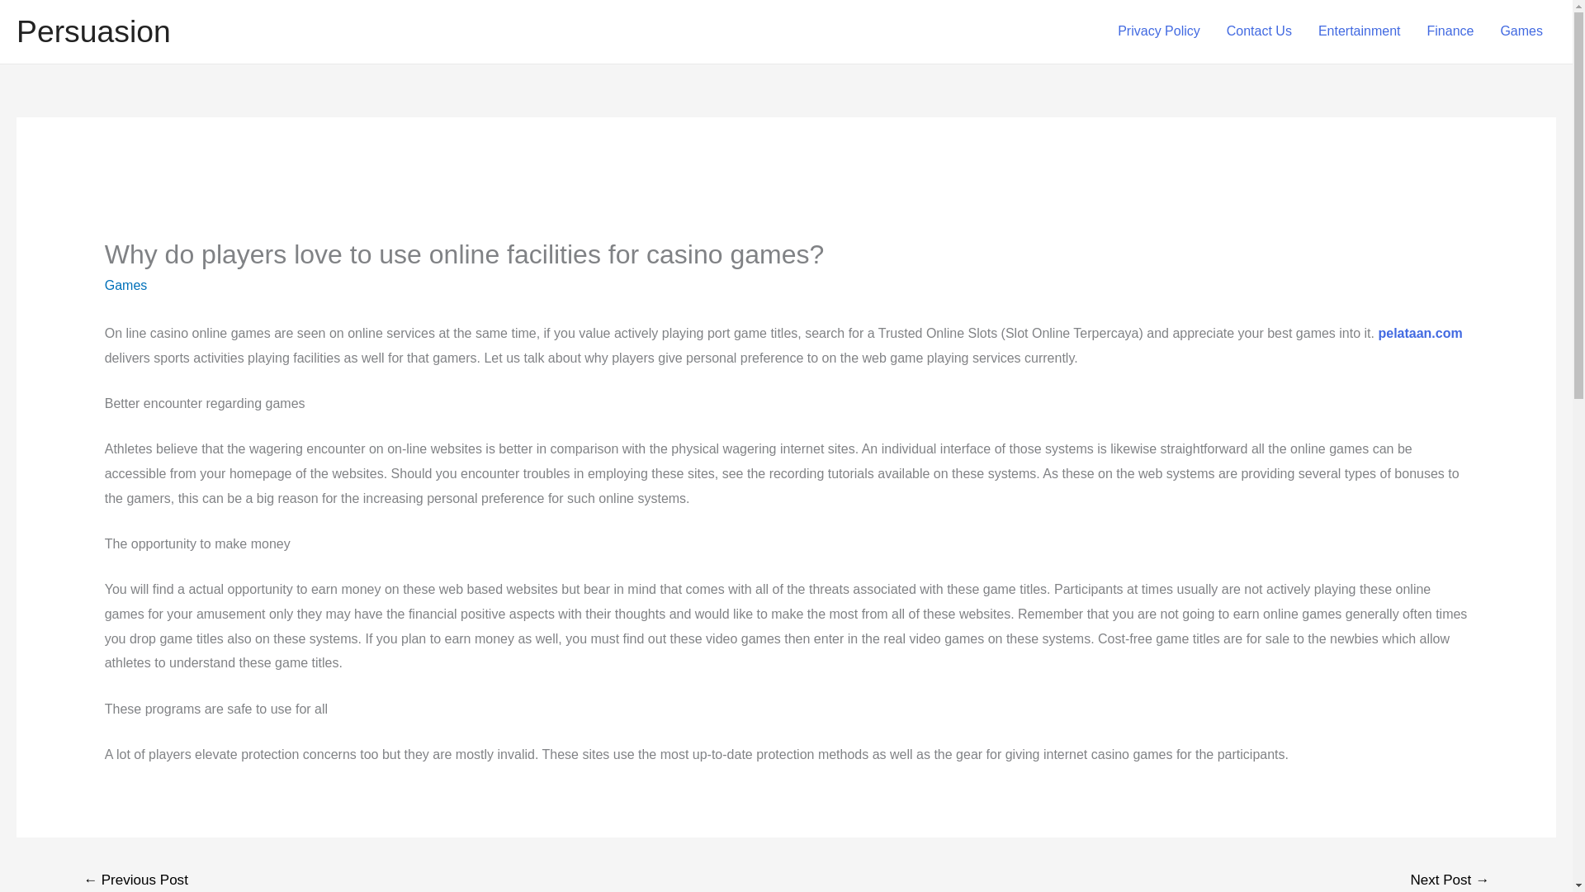  I want to click on Privacy Policy, so click(1159, 31).